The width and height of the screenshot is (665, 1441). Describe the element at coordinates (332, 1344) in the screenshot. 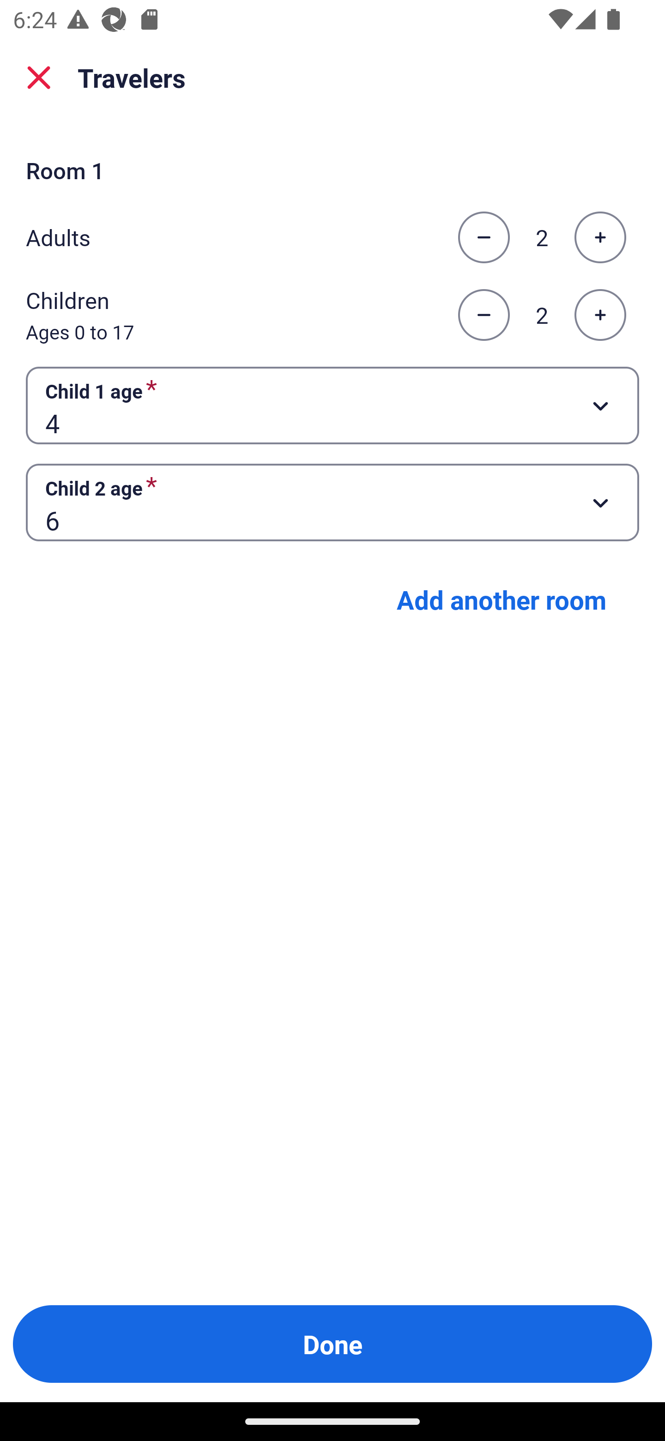

I see `Done` at that location.